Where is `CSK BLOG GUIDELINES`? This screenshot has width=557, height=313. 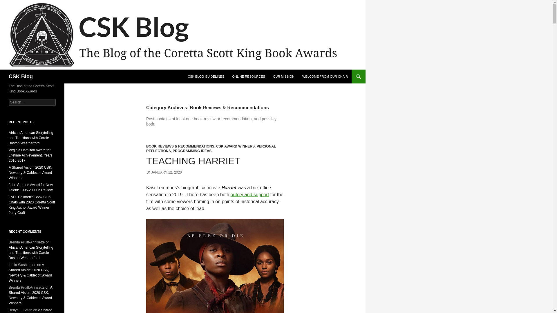 CSK BLOG GUIDELINES is located at coordinates (206, 77).